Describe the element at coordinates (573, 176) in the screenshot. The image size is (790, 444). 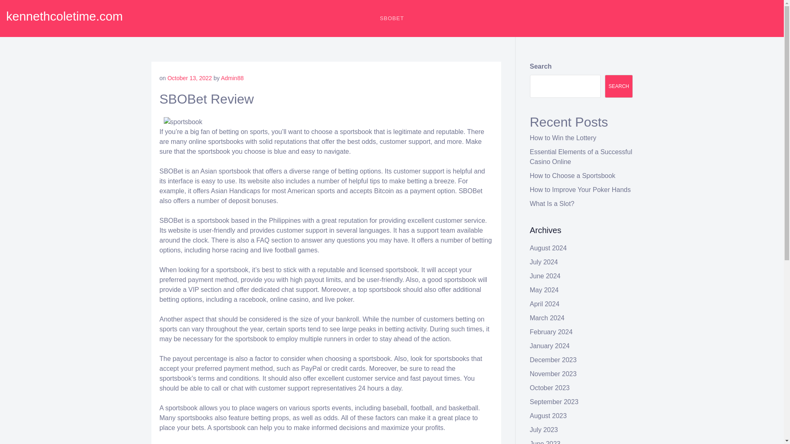
I see `How to Choose a Sportsbook` at that location.